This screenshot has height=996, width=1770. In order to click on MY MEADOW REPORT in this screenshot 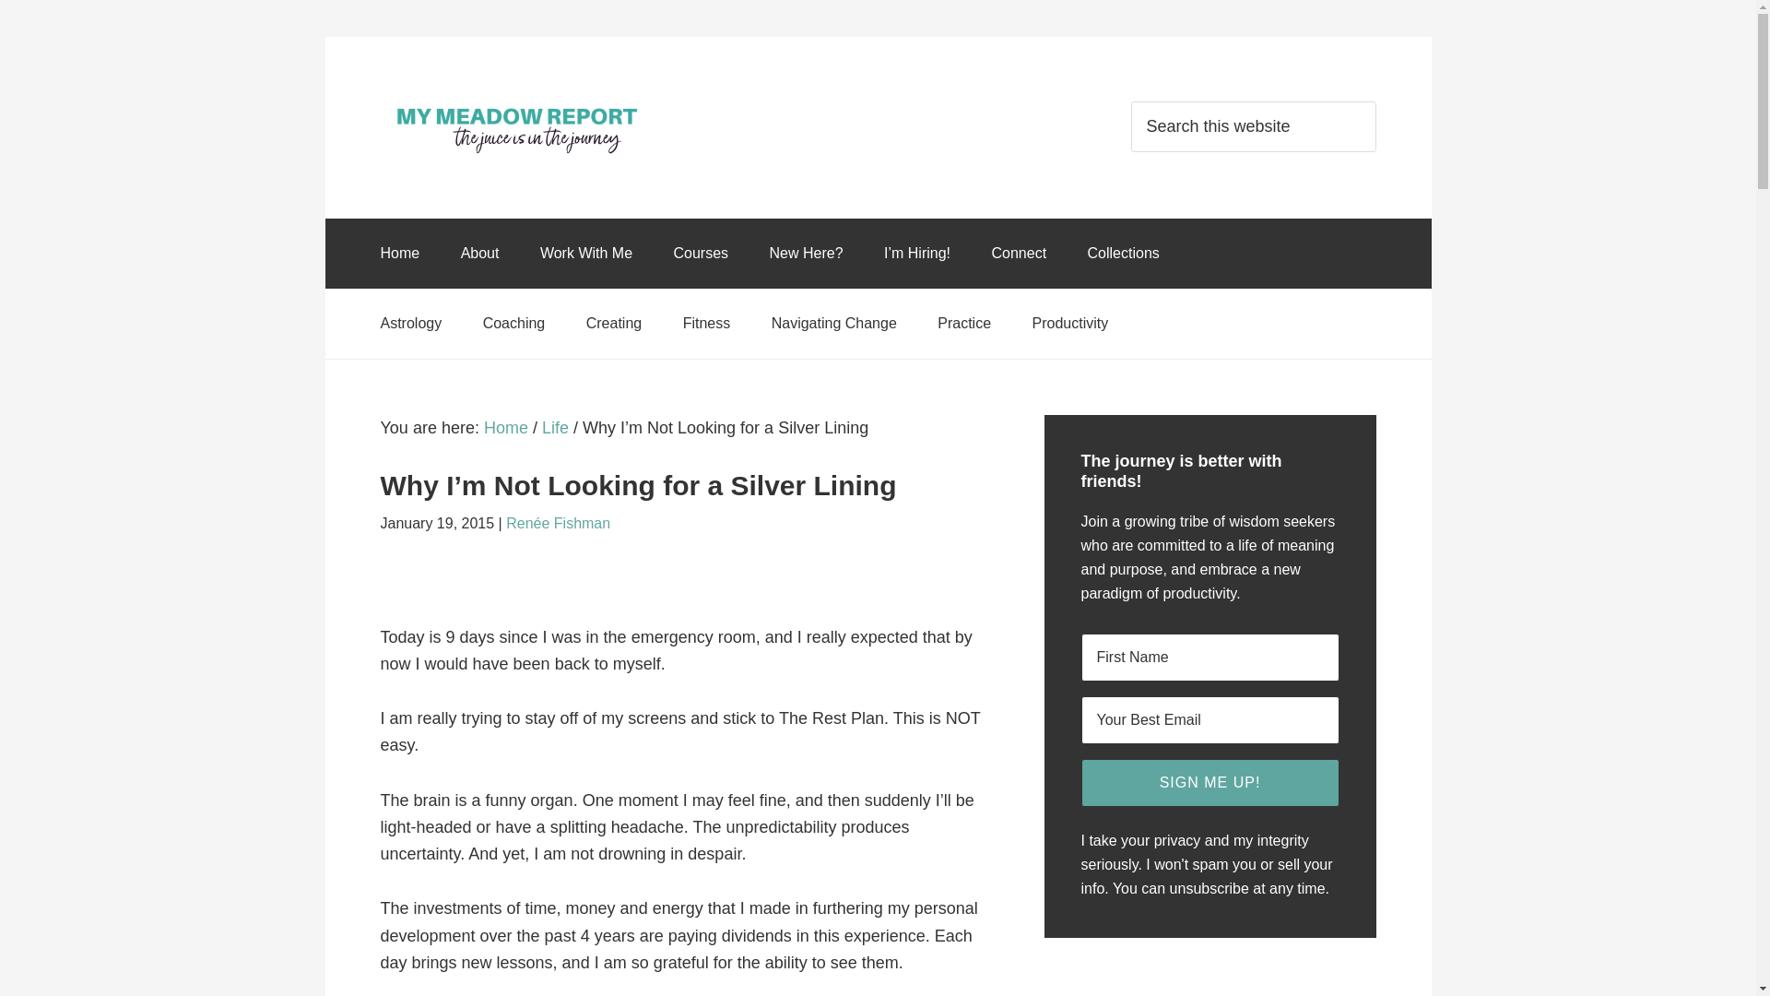, I will do `click(518, 127)`.